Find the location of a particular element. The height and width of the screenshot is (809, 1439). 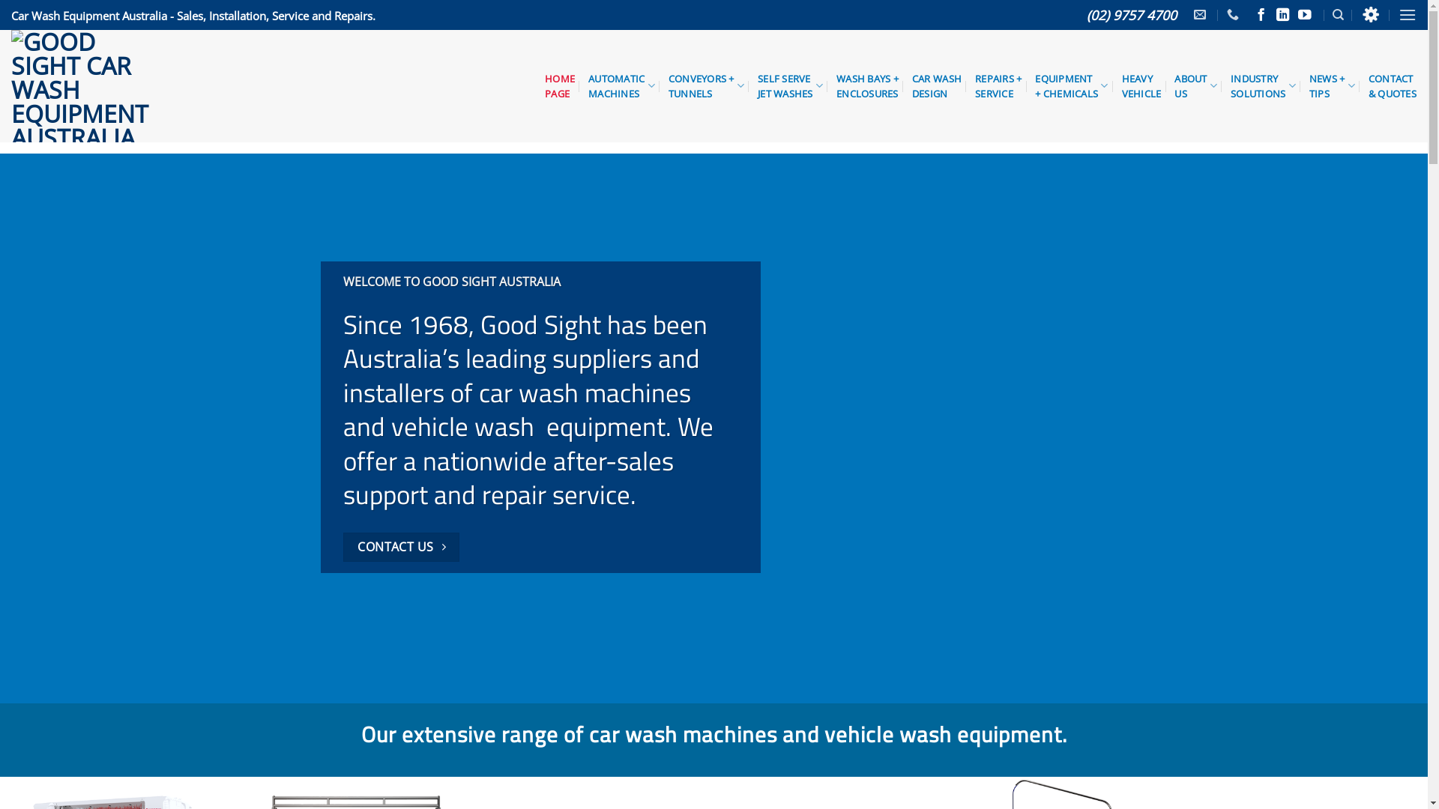

HEAVY
VEHICLE is located at coordinates (1142, 86).